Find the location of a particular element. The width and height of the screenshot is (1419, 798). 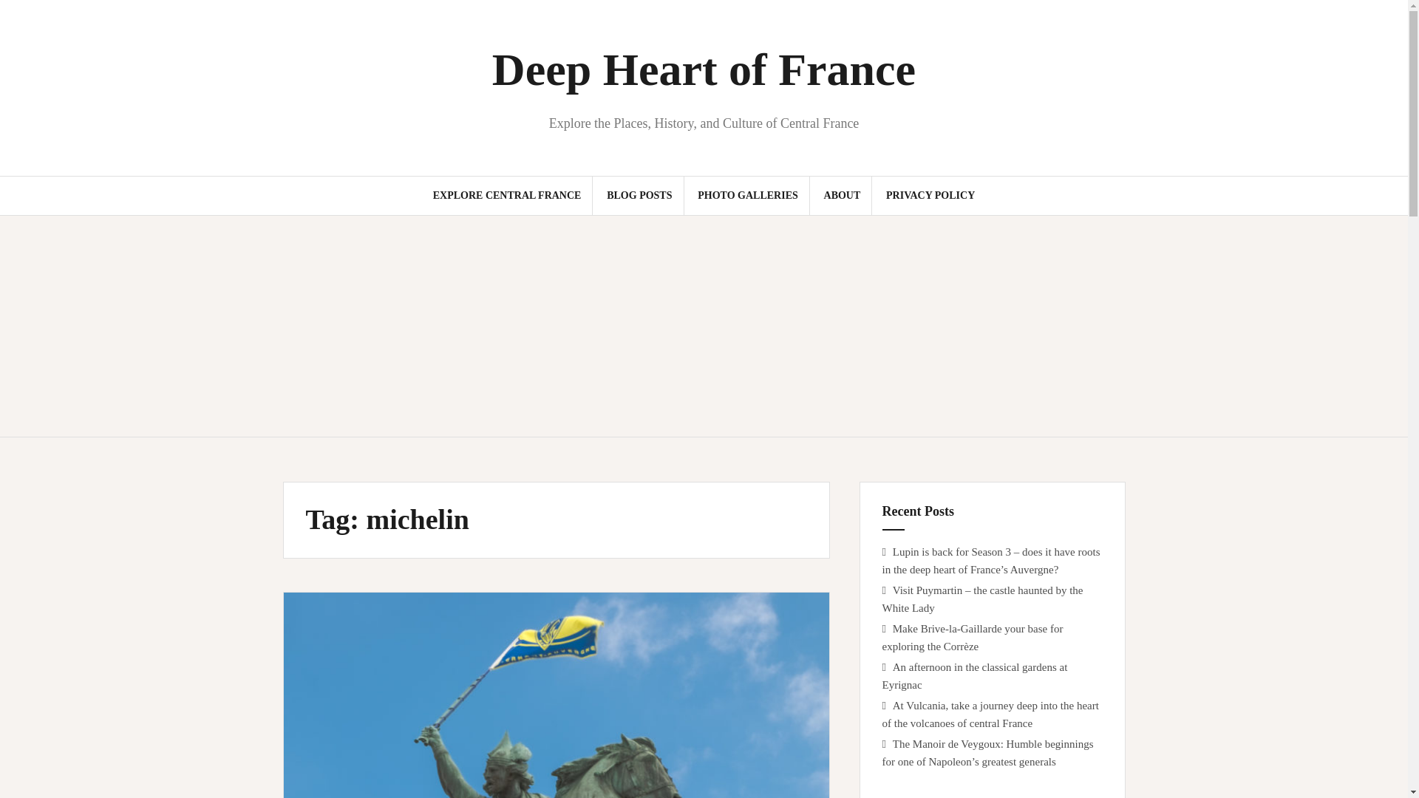

PRIVACY POLICY is located at coordinates (930, 195).